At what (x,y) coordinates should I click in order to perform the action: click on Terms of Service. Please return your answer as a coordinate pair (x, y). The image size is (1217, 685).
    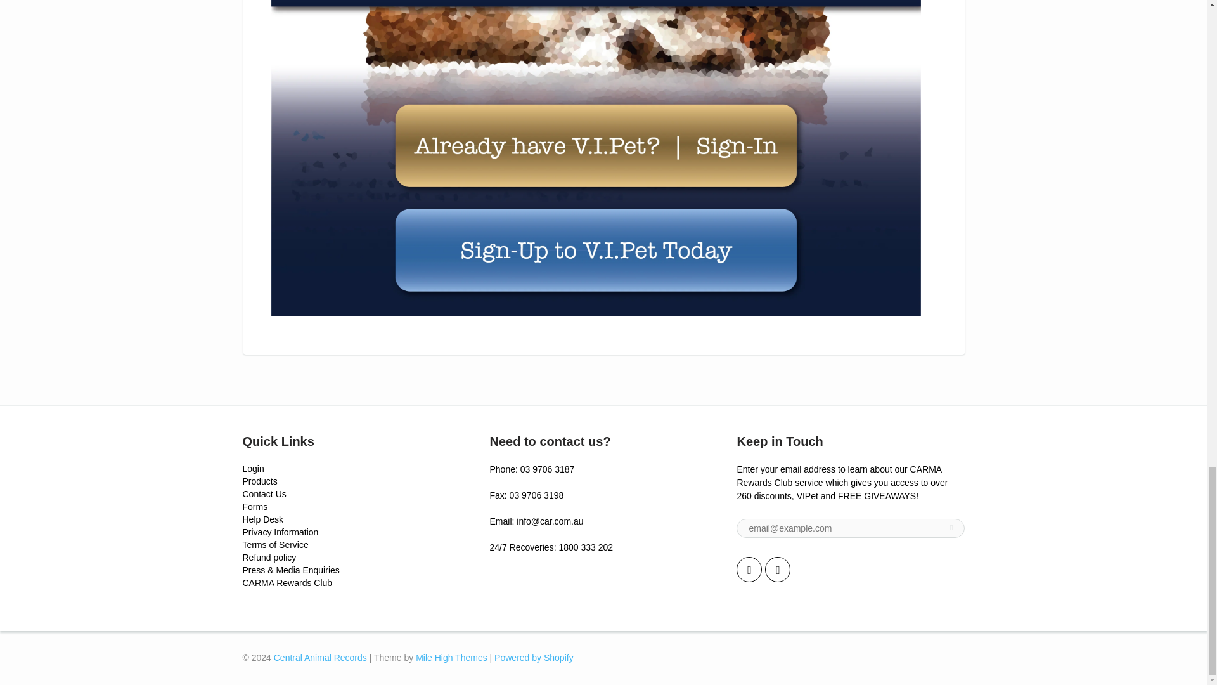
    Looking at the image, I should click on (275, 545).